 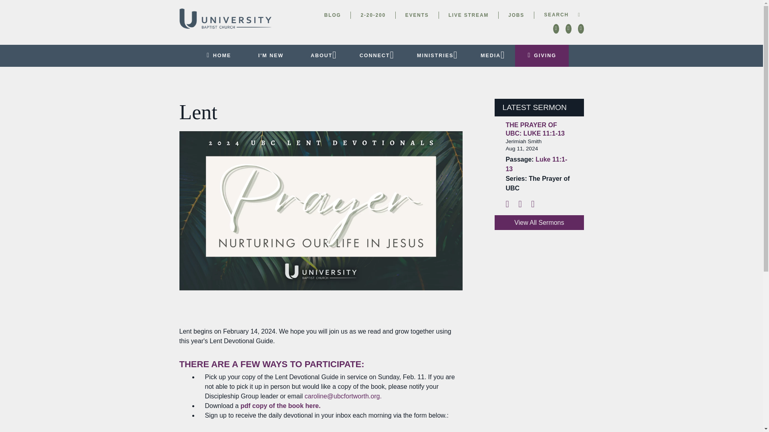 What do you see at coordinates (516, 15) in the screenshot?
I see `Jobs` at bounding box center [516, 15].